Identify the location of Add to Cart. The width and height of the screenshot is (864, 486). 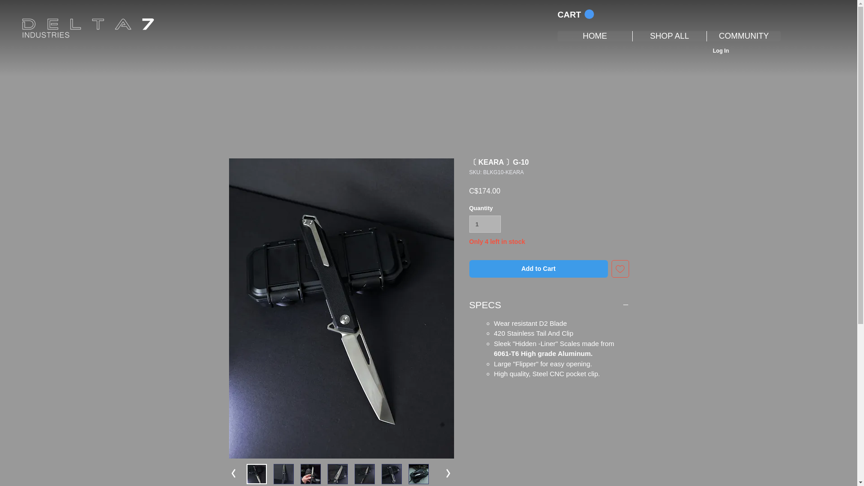
(538, 268).